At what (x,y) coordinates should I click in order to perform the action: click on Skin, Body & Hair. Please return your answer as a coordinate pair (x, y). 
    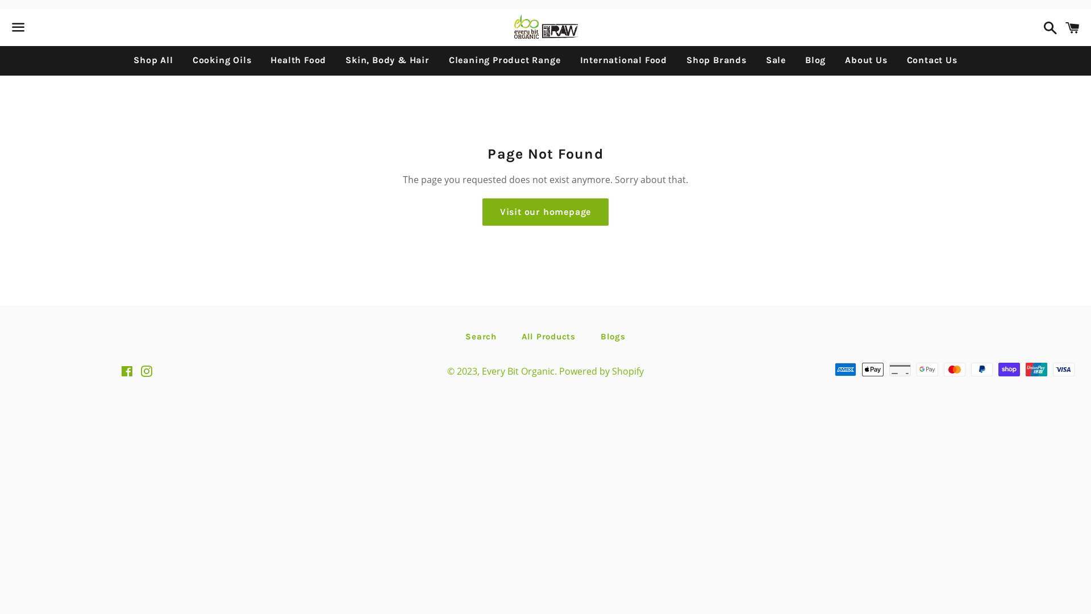
    Looking at the image, I should click on (388, 60).